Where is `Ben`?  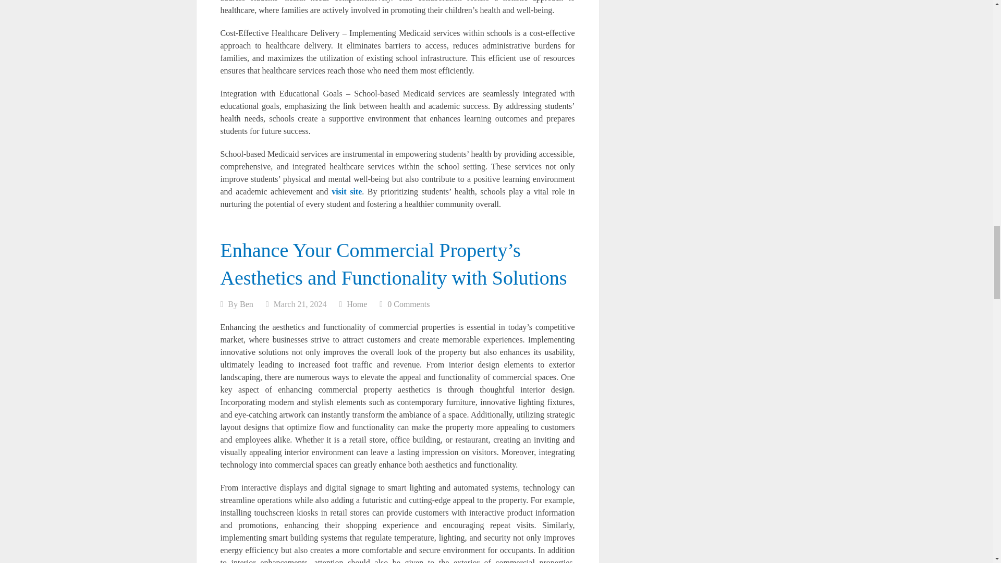 Ben is located at coordinates (246, 303).